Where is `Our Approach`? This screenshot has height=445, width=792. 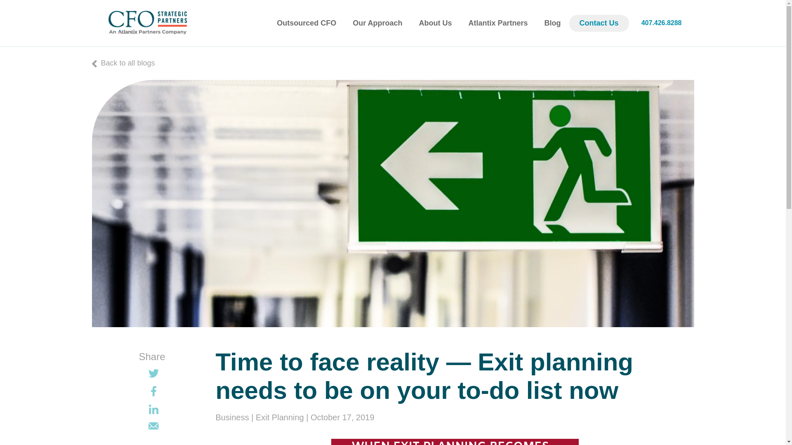
Our Approach is located at coordinates (377, 23).